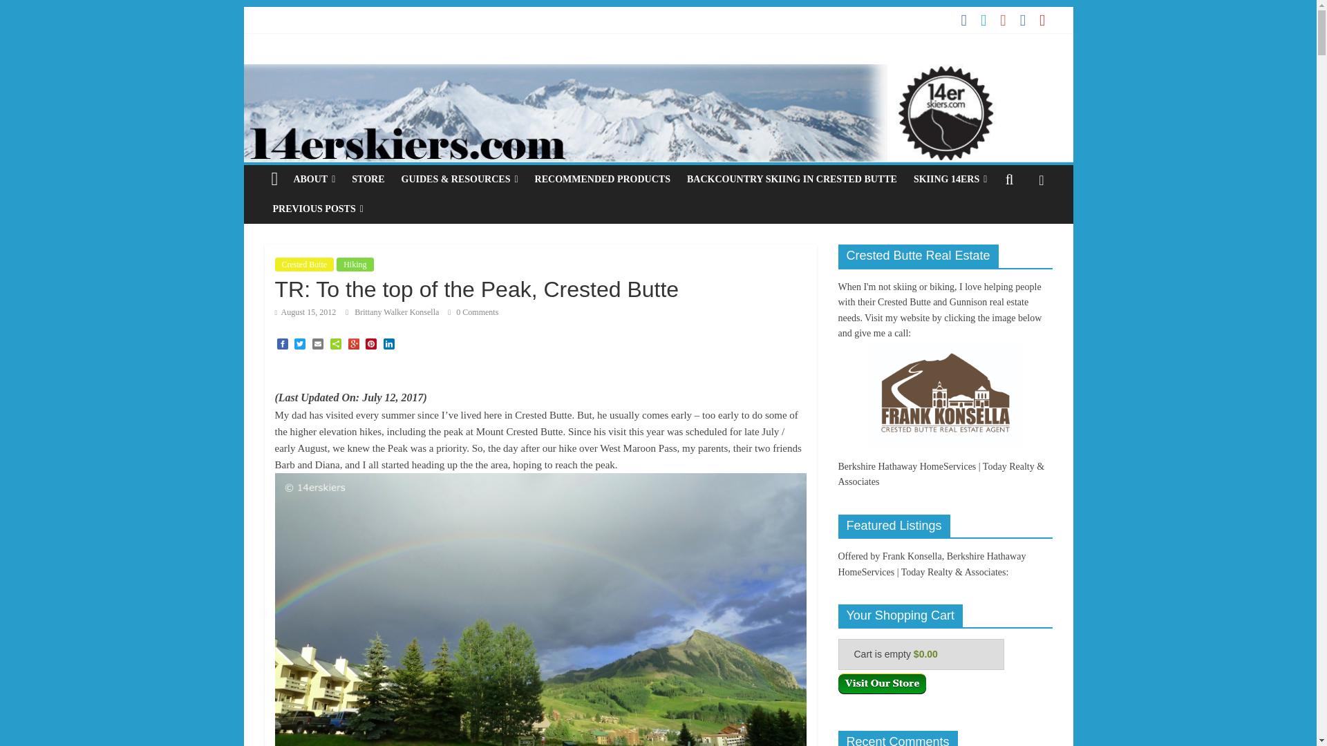  What do you see at coordinates (368, 179) in the screenshot?
I see `STORE` at bounding box center [368, 179].